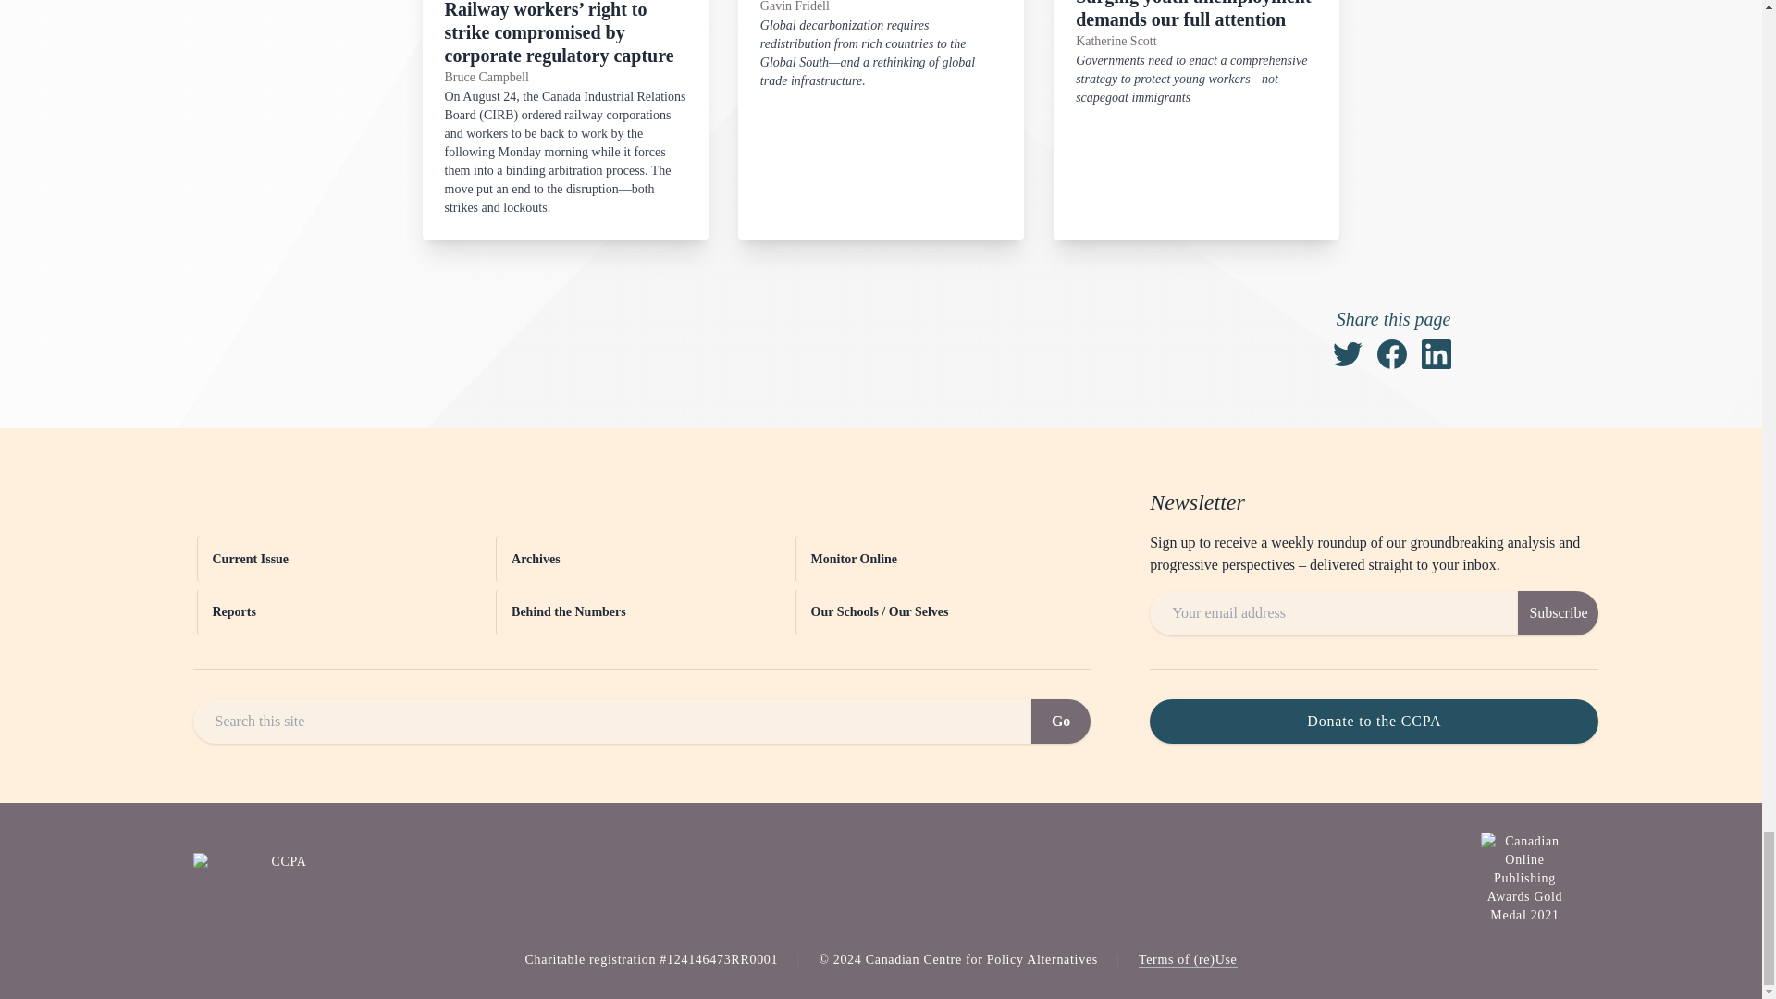 This screenshot has height=999, width=1776. Describe the element at coordinates (1436, 353) in the screenshot. I see `Share on LinkedIn` at that location.